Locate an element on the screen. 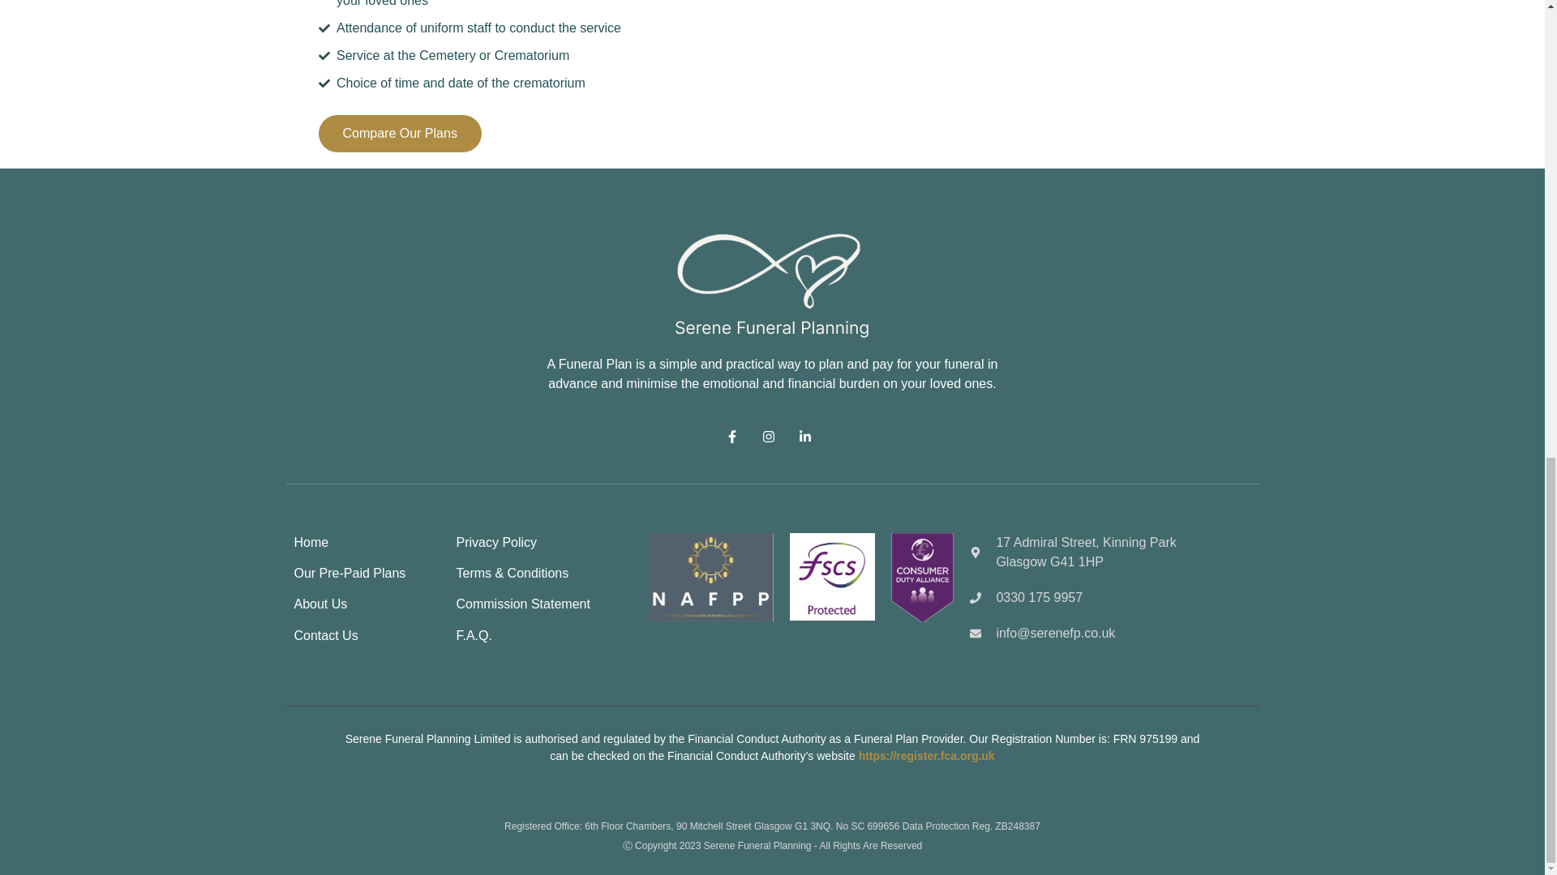 The width and height of the screenshot is (1557, 875). About Us is located at coordinates (320, 603).